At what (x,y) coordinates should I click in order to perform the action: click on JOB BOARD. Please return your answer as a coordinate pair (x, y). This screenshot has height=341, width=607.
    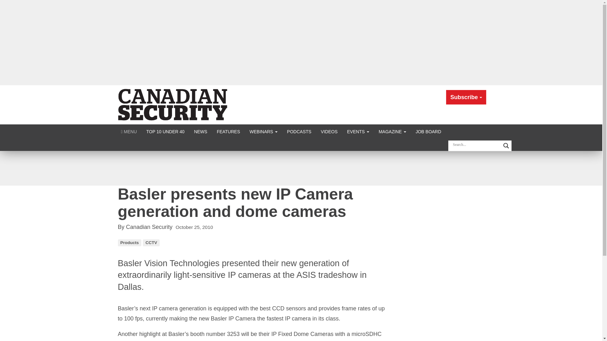
    Looking at the image, I should click on (428, 131).